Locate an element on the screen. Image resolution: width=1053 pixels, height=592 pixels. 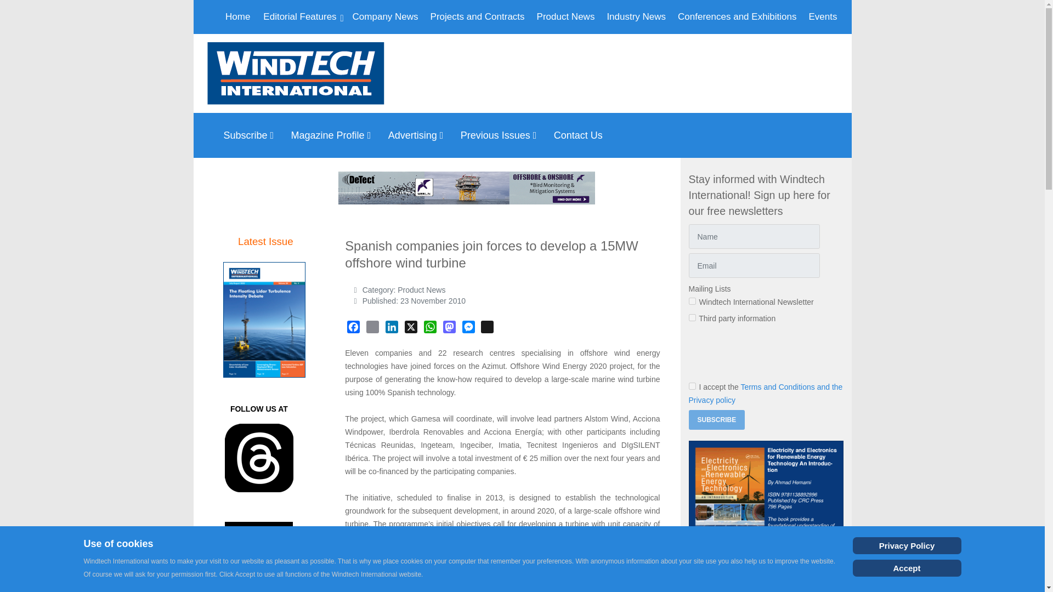
Previous Issues is located at coordinates (501, 135).